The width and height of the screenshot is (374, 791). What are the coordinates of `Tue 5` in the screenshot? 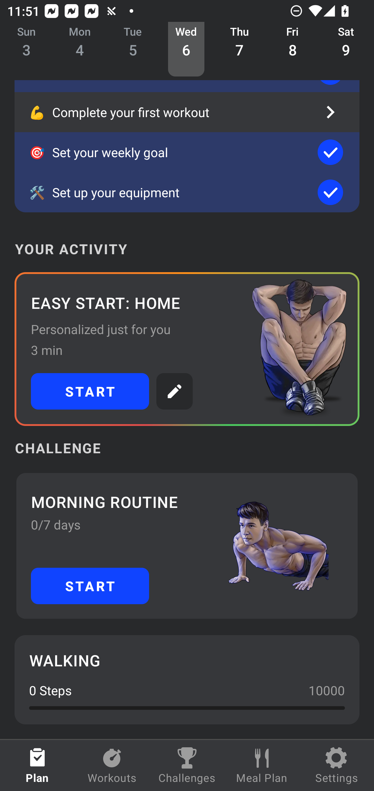 It's located at (133, 49).